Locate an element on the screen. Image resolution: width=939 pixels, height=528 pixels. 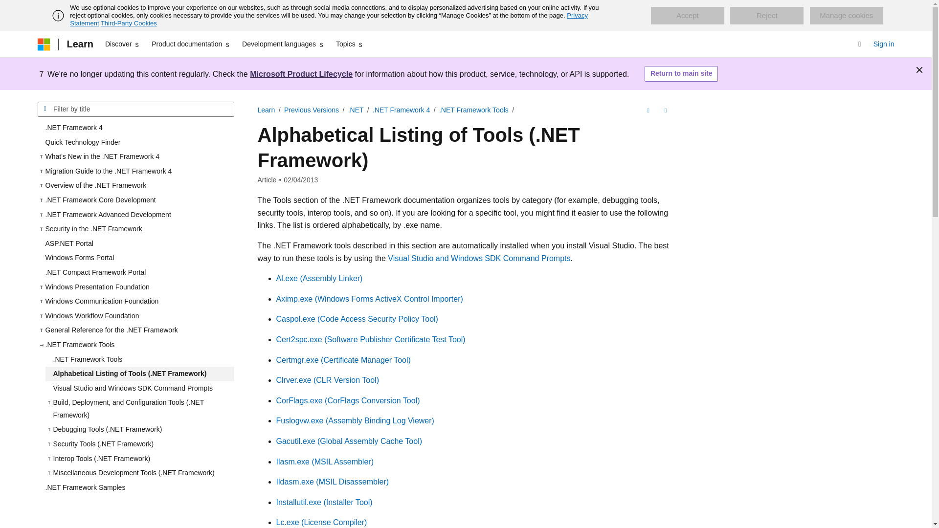
Third-Party Cookies is located at coordinates (128, 23).